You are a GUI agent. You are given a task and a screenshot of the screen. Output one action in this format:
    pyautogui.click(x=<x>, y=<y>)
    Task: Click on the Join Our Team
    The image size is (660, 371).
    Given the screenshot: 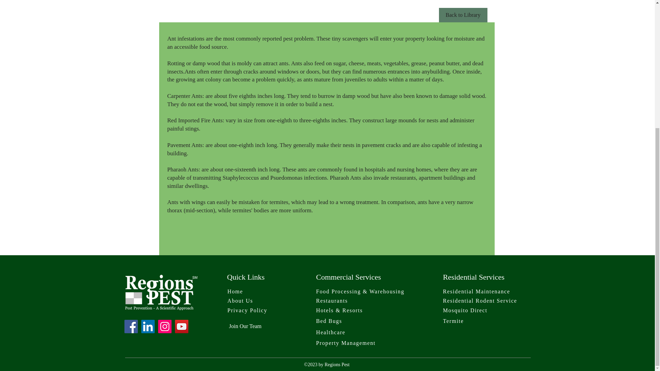 What is the action you would take?
    pyautogui.click(x=245, y=326)
    